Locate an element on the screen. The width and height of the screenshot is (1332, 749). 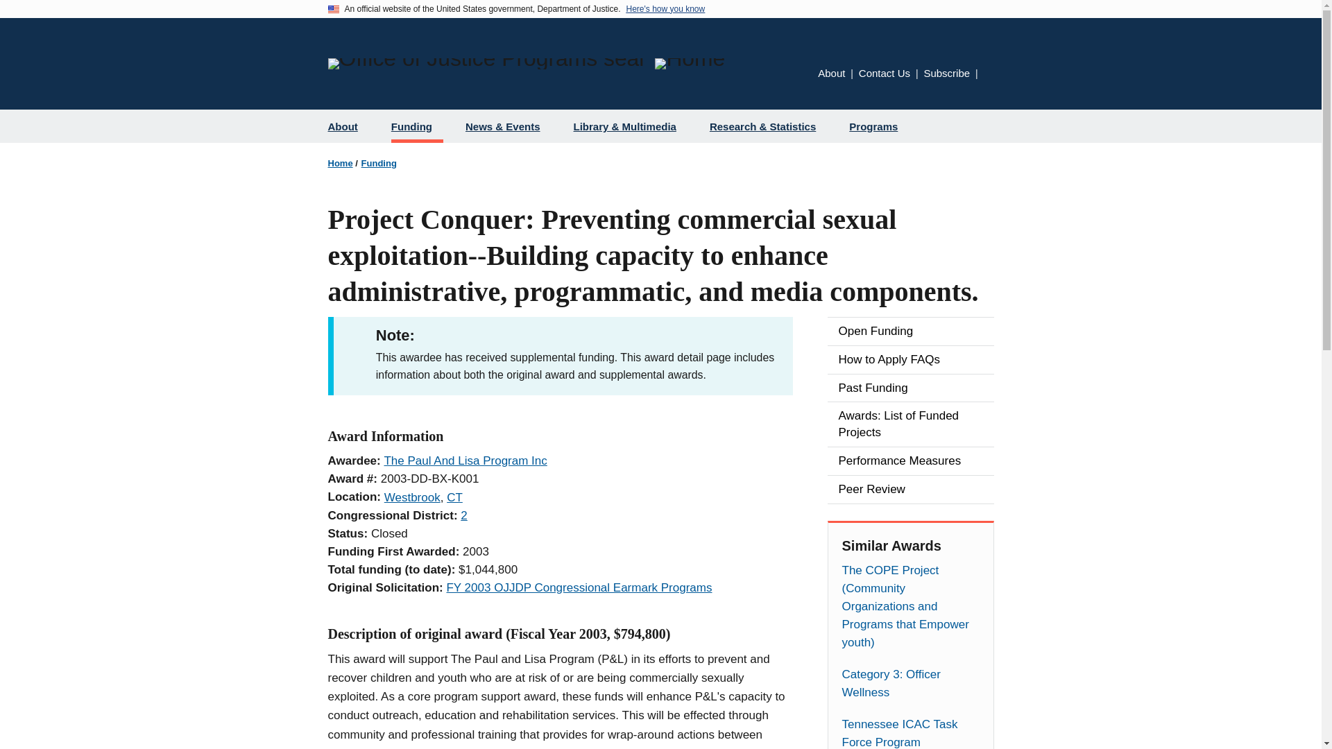
Tennessee ICAC Task Force Program is located at coordinates (910, 732).